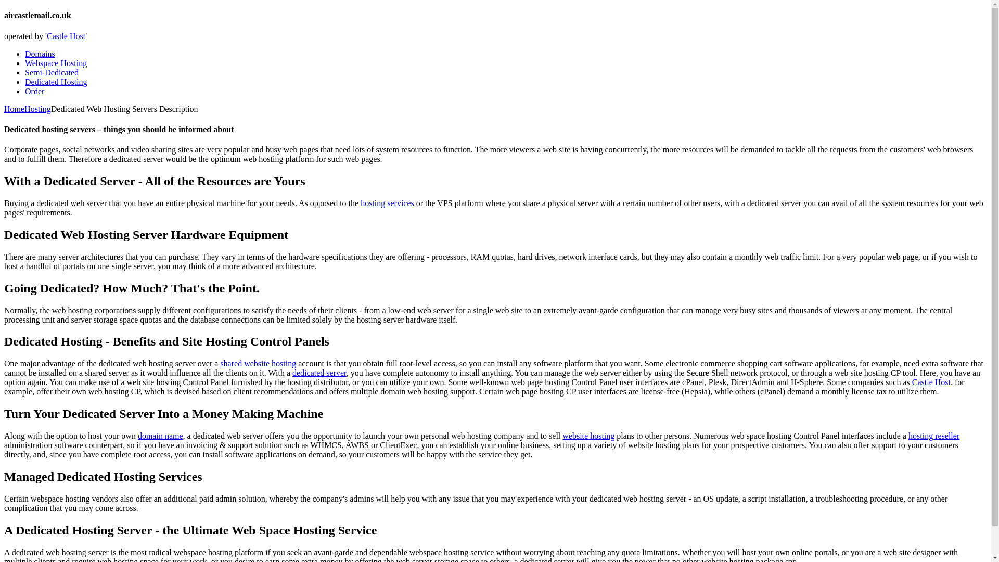 This screenshot has width=999, height=562. What do you see at coordinates (588, 436) in the screenshot?
I see `website hosting` at bounding box center [588, 436].